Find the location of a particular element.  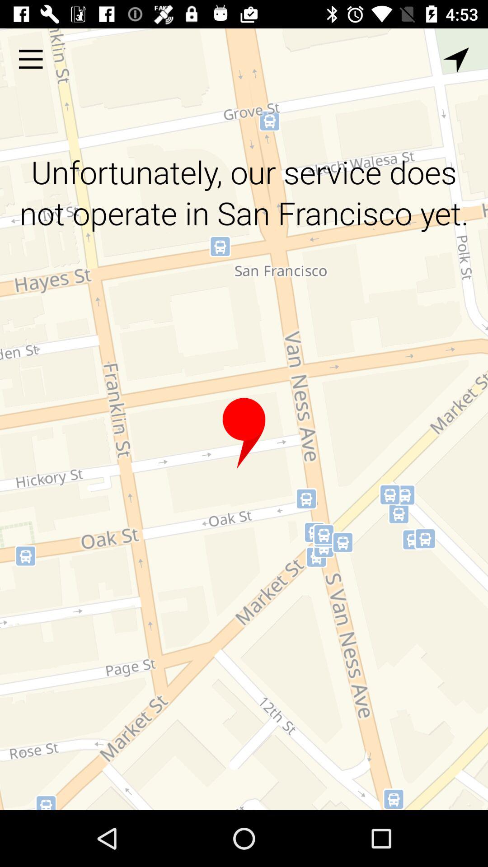

location is located at coordinates (244, 433).